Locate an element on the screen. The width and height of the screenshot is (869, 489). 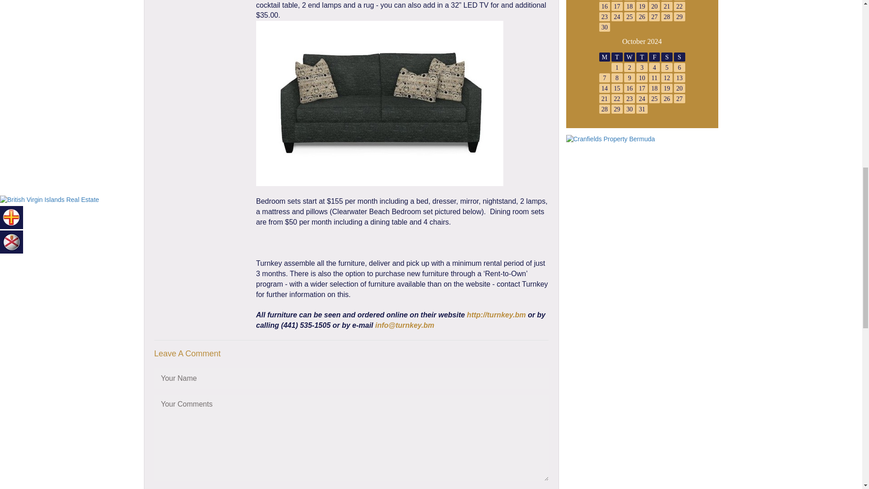
Your Name is located at coordinates (351, 379).